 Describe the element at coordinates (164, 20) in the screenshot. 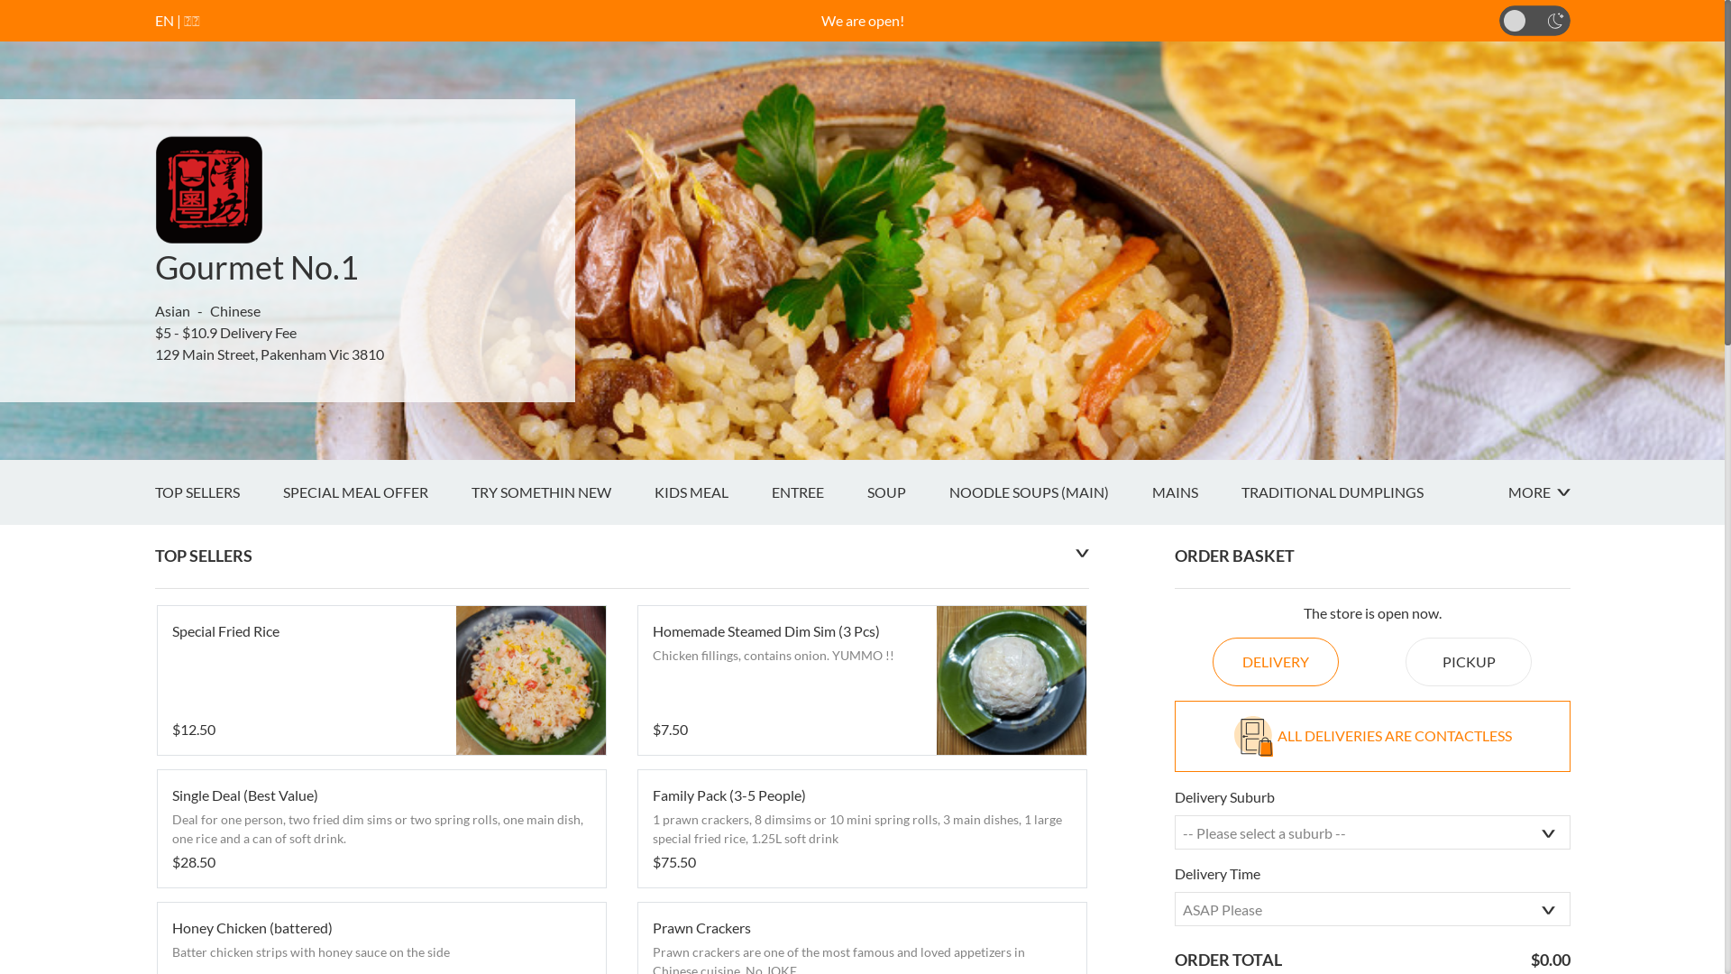

I see `EN` at that location.